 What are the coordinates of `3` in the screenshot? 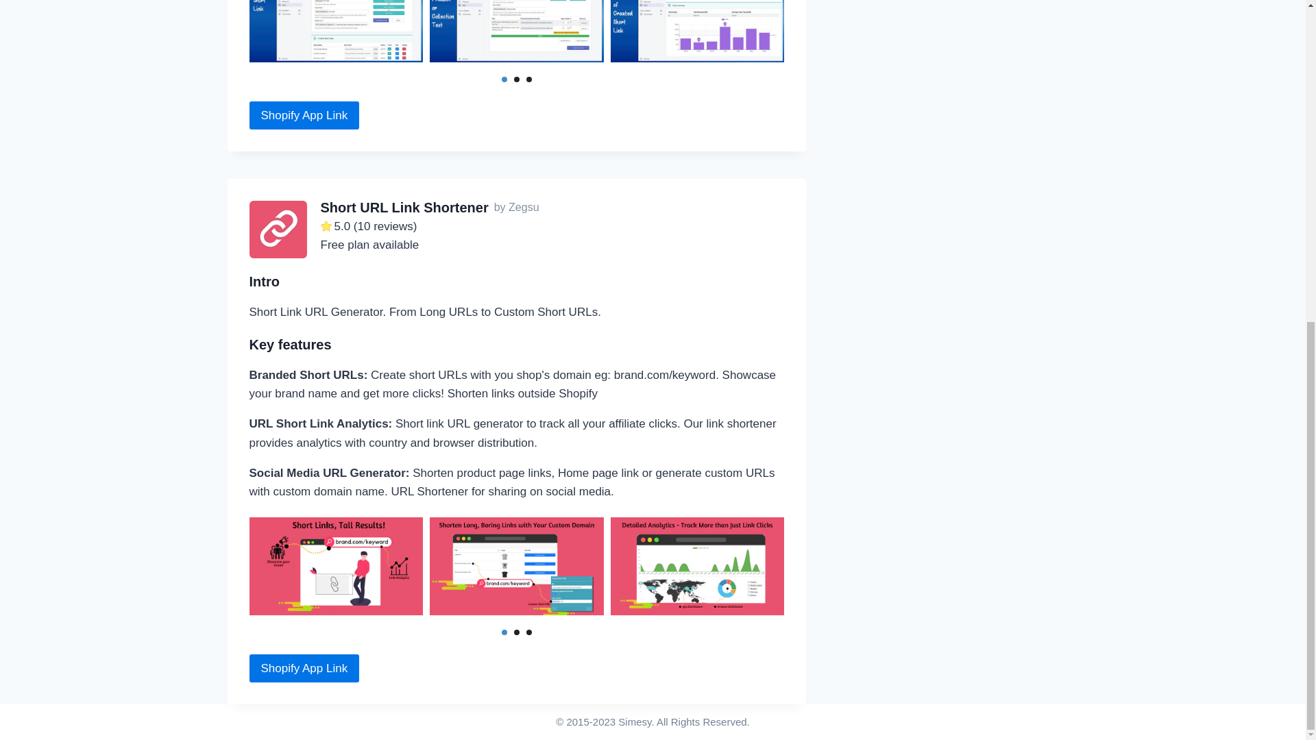 It's located at (529, 79).